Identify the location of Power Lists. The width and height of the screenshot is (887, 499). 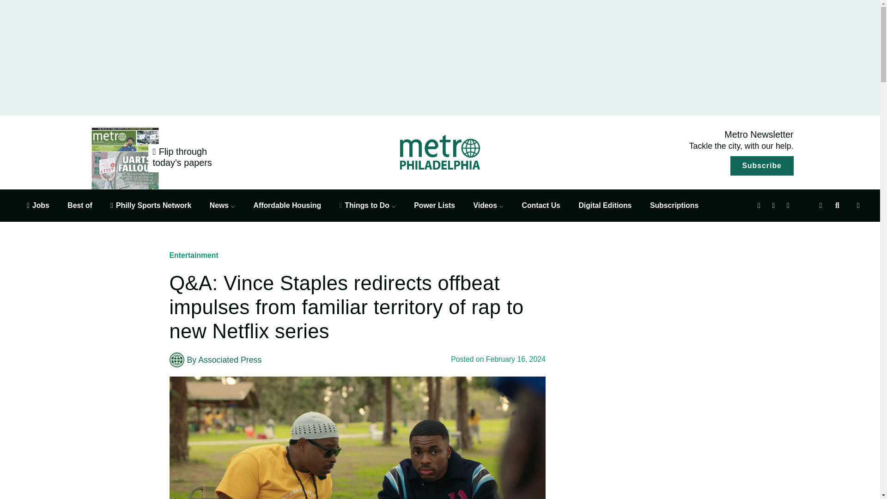
(434, 205).